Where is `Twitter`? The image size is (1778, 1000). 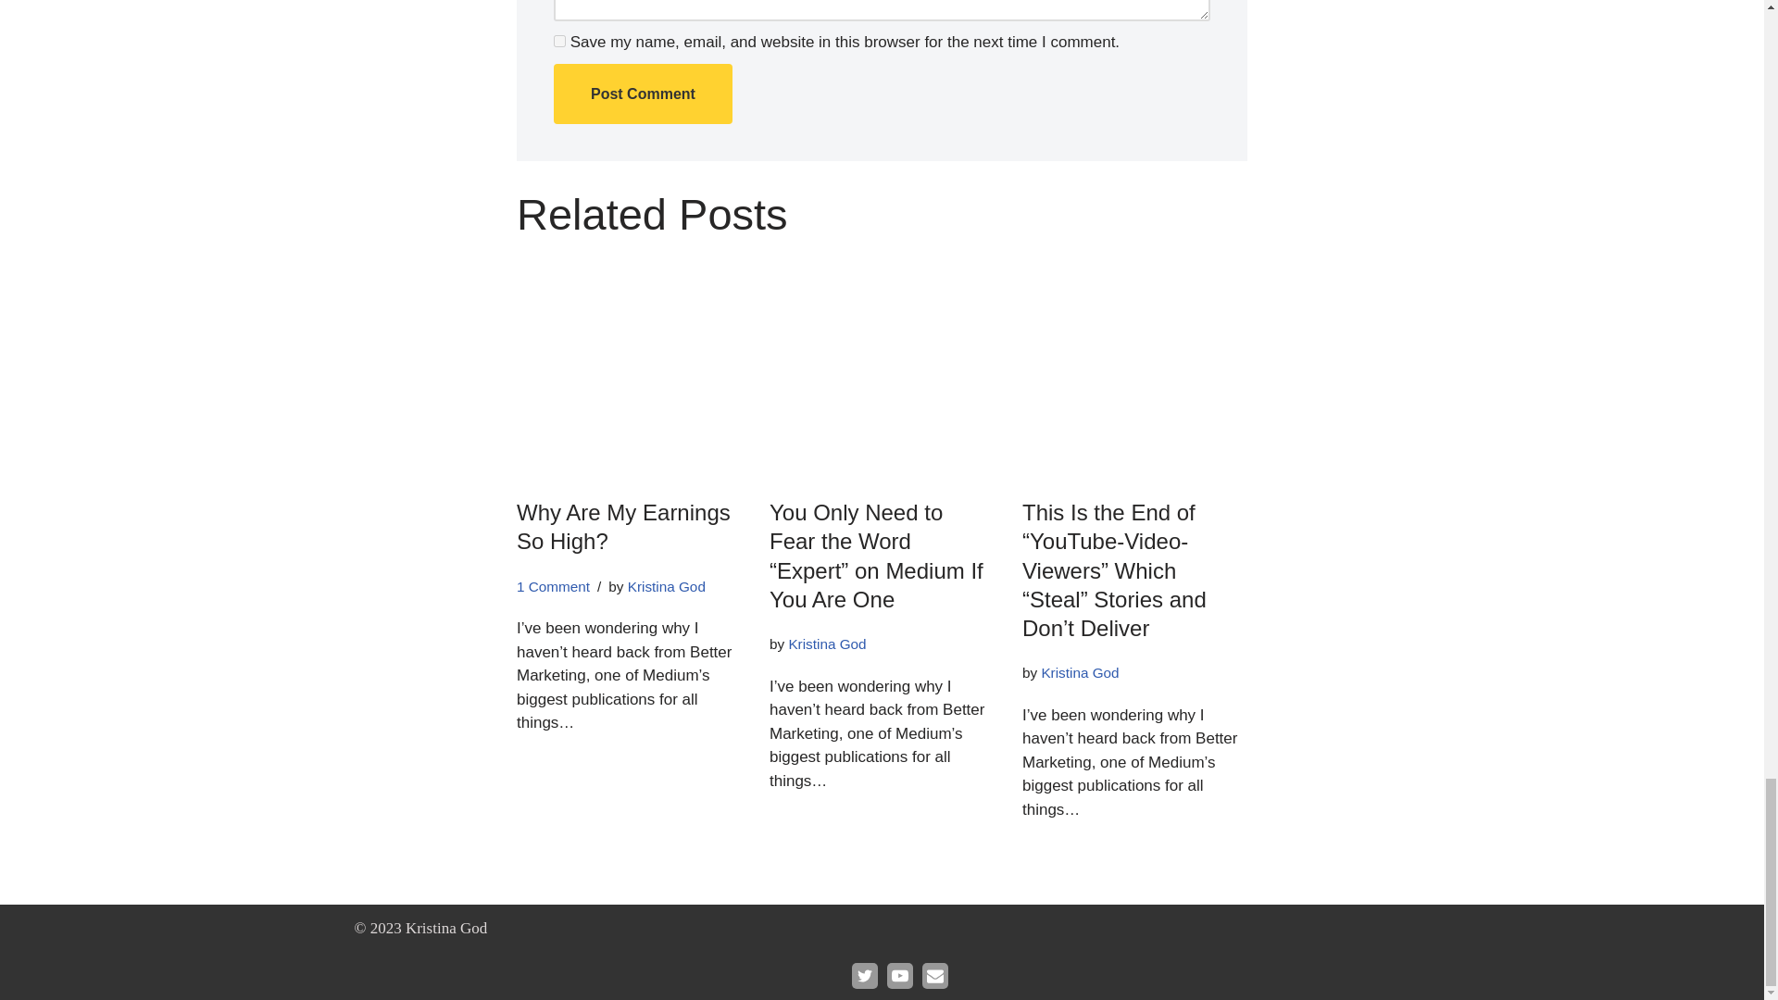
Twitter is located at coordinates (865, 976).